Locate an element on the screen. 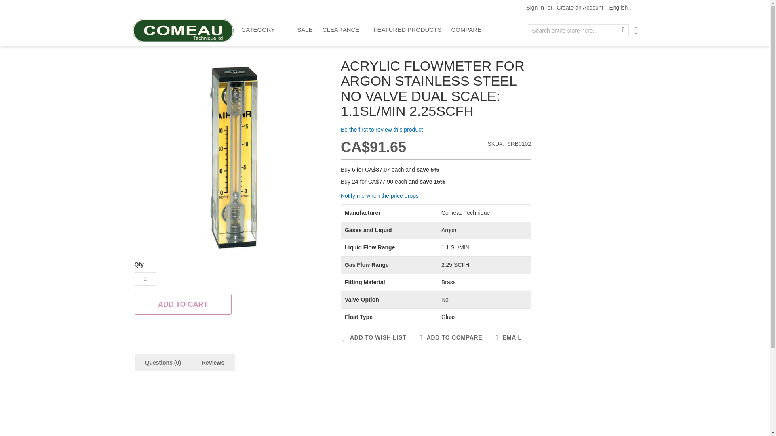 Image resolution: width=776 pixels, height=436 pixels. Notify me when the price drops is located at coordinates (380, 195).